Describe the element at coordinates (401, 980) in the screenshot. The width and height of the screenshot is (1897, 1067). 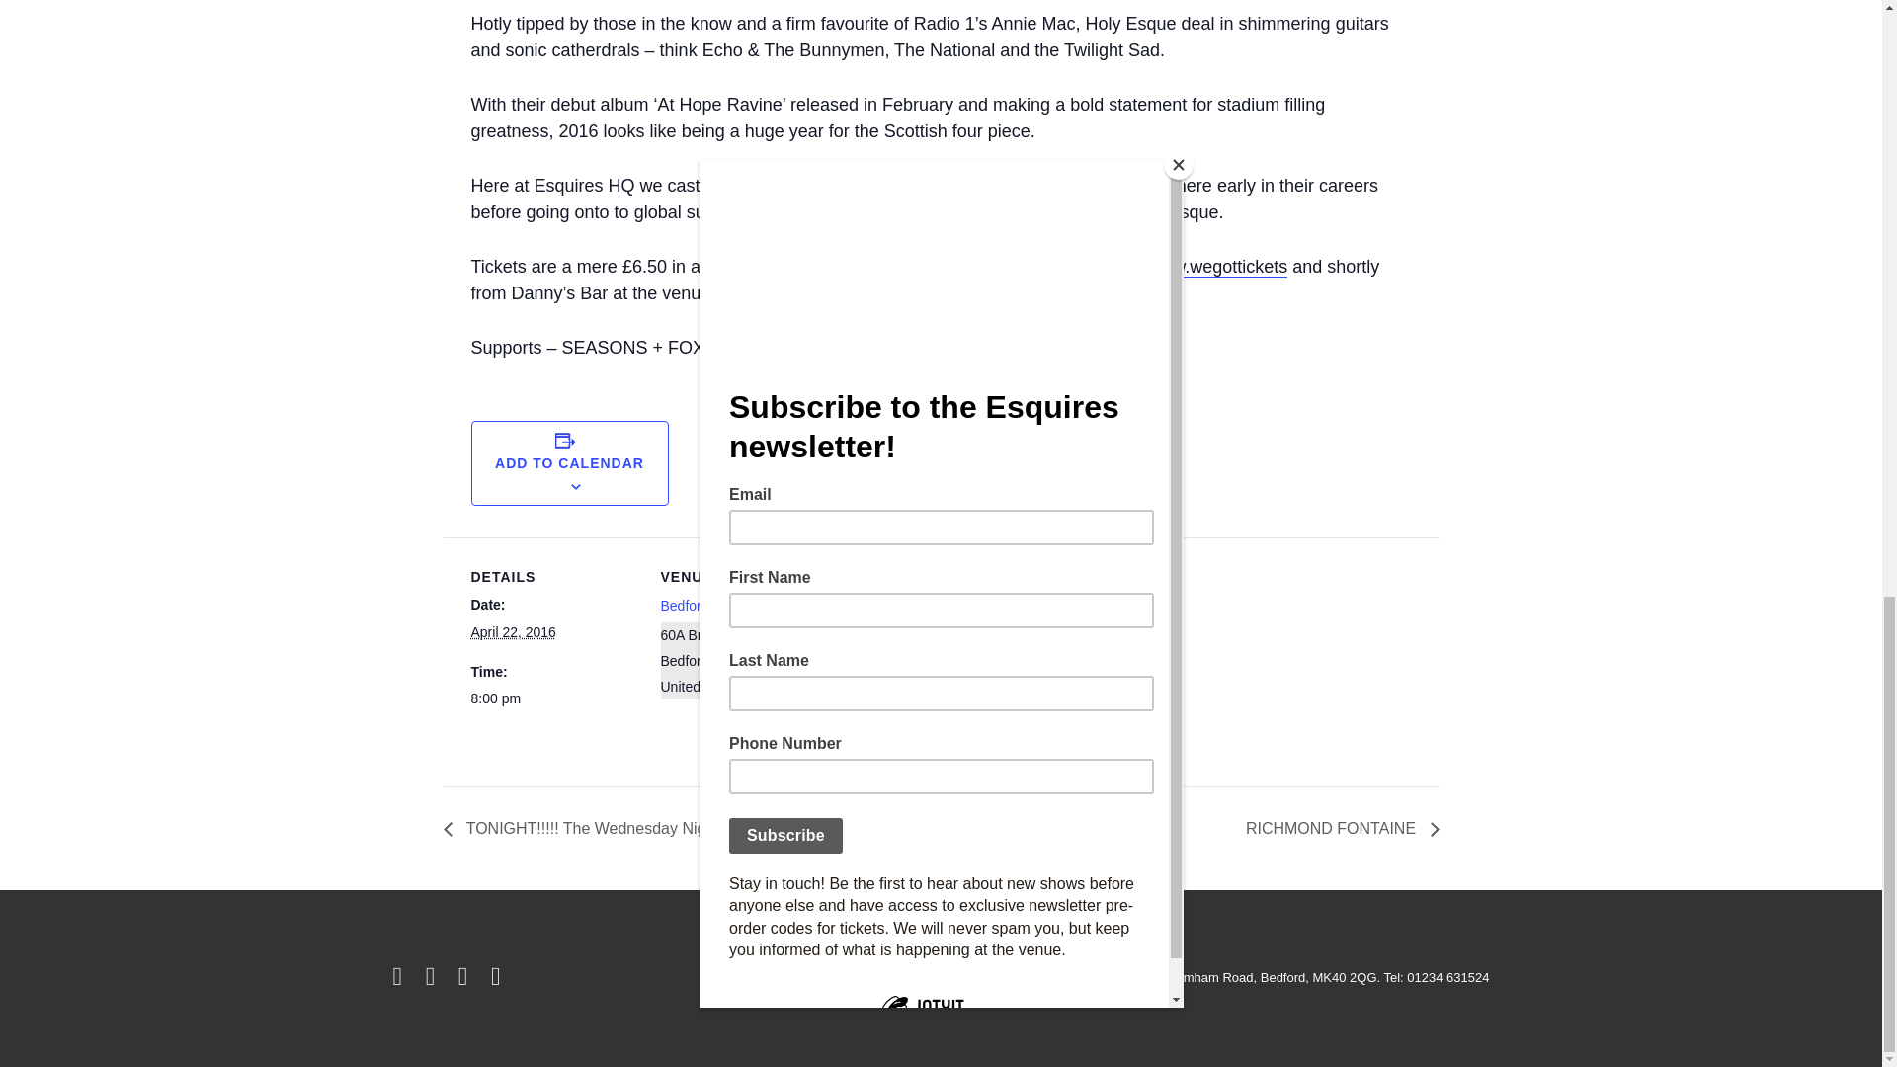
I see `twitter` at that location.